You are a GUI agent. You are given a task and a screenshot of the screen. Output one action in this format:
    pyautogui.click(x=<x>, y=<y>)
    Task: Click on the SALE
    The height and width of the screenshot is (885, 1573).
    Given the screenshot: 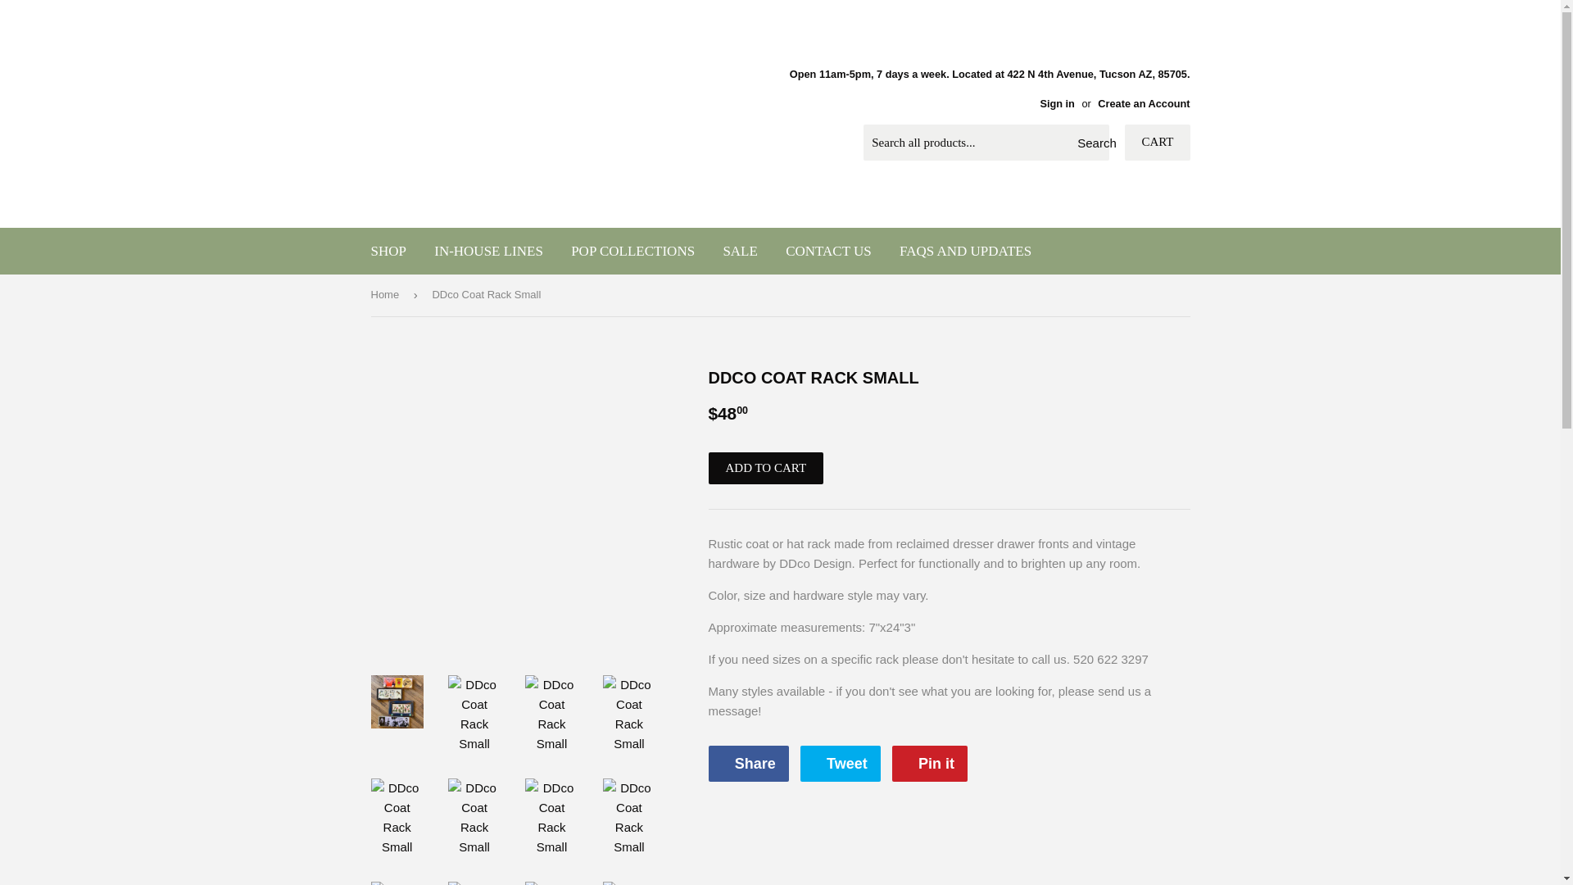 What is the action you would take?
    pyautogui.click(x=741, y=251)
    